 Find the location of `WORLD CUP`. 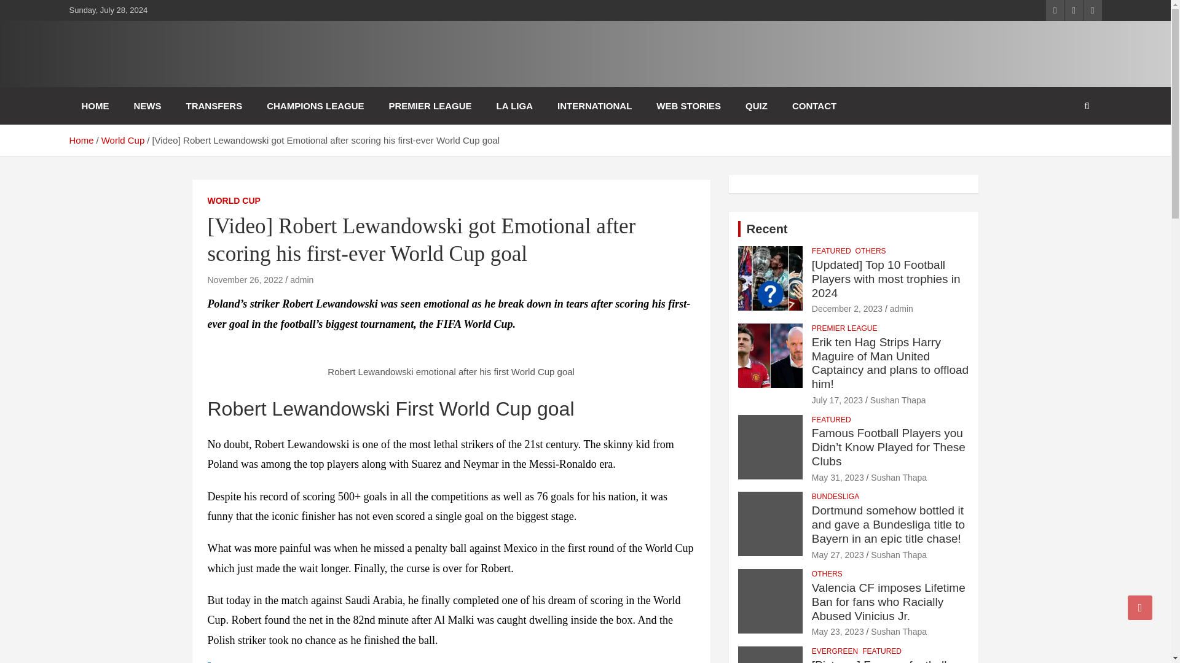

WORLD CUP is located at coordinates (234, 201).